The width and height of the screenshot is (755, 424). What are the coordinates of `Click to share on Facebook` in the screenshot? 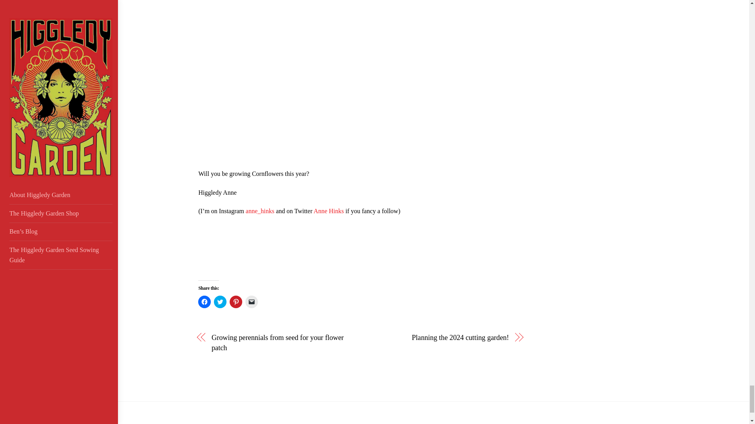 It's located at (204, 302).